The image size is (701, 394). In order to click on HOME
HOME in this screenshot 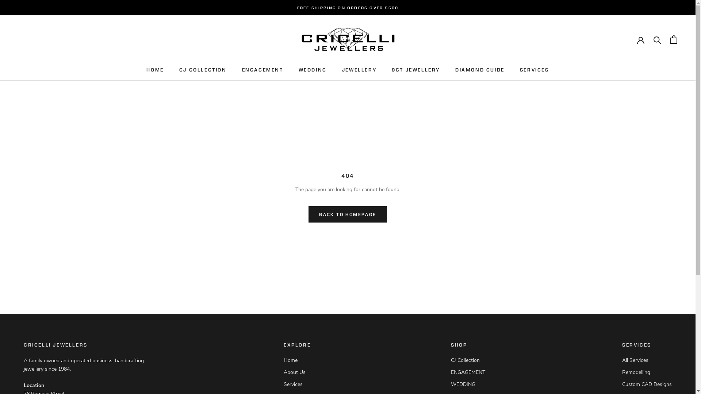, I will do `click(155, 70)`.